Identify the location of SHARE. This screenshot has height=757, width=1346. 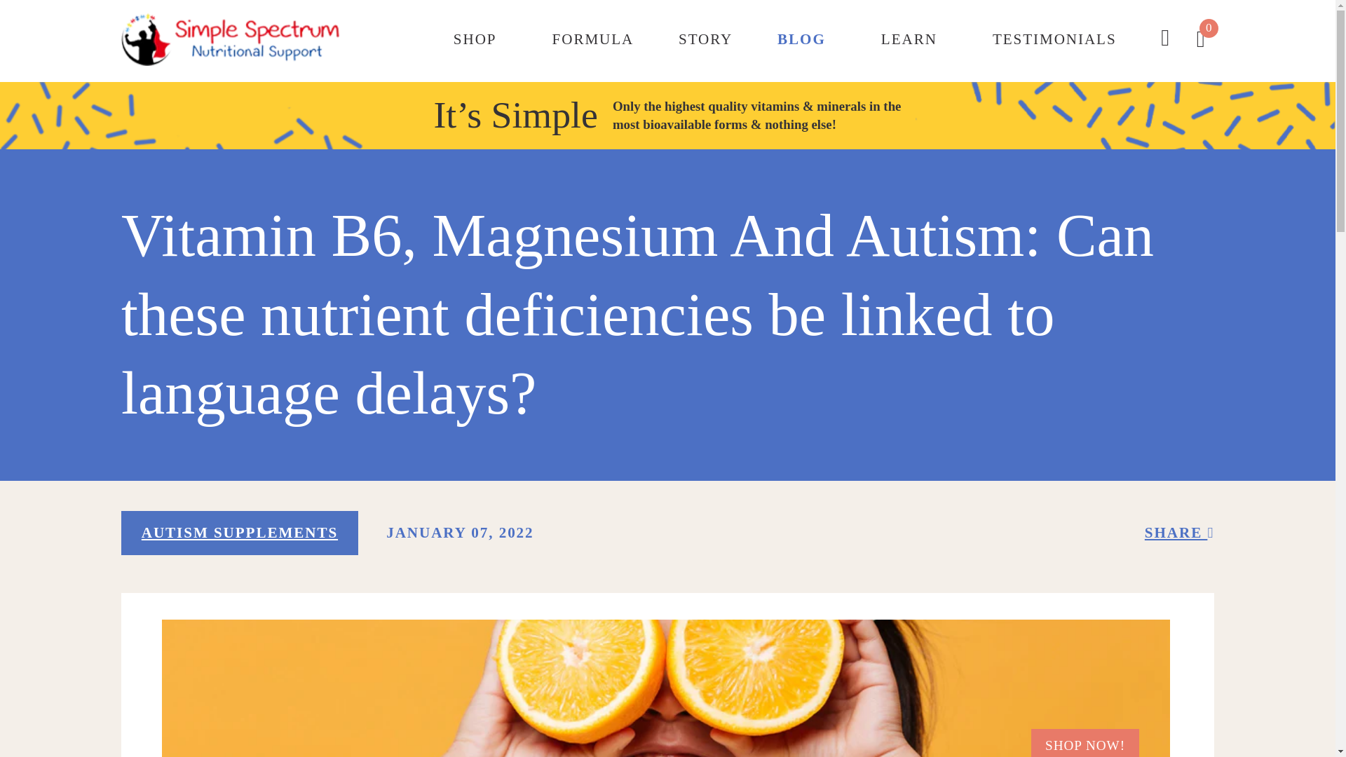
(1179, 533).